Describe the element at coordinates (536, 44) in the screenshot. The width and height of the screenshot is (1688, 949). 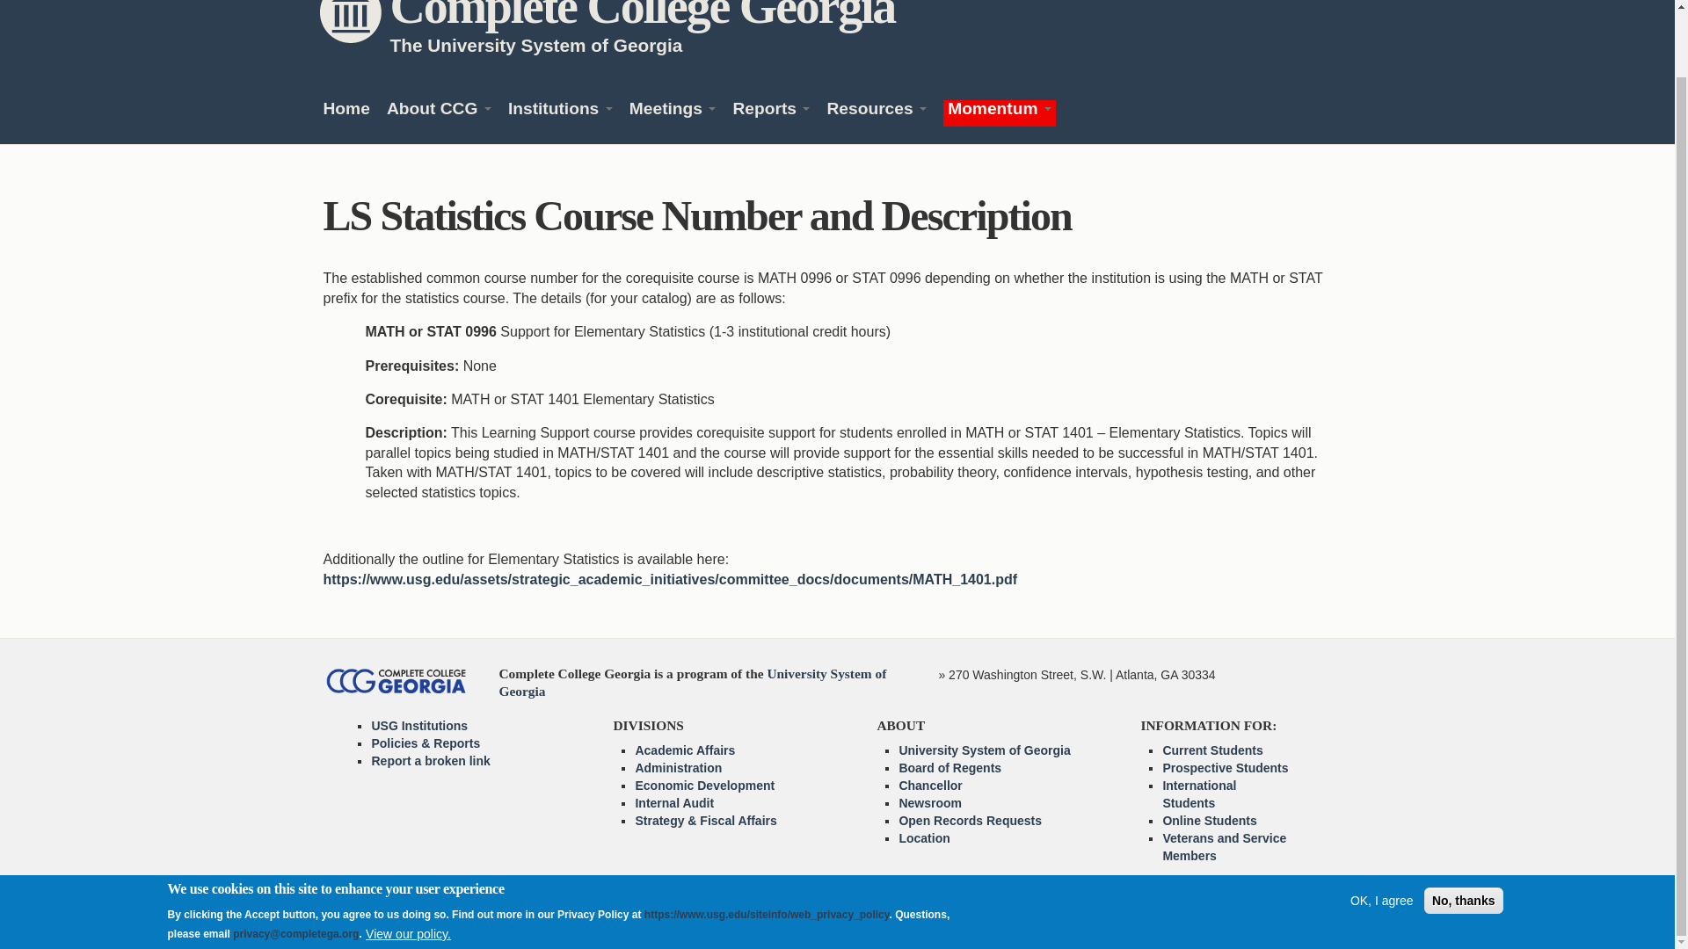
I see `The University System of Georgia` at that location.